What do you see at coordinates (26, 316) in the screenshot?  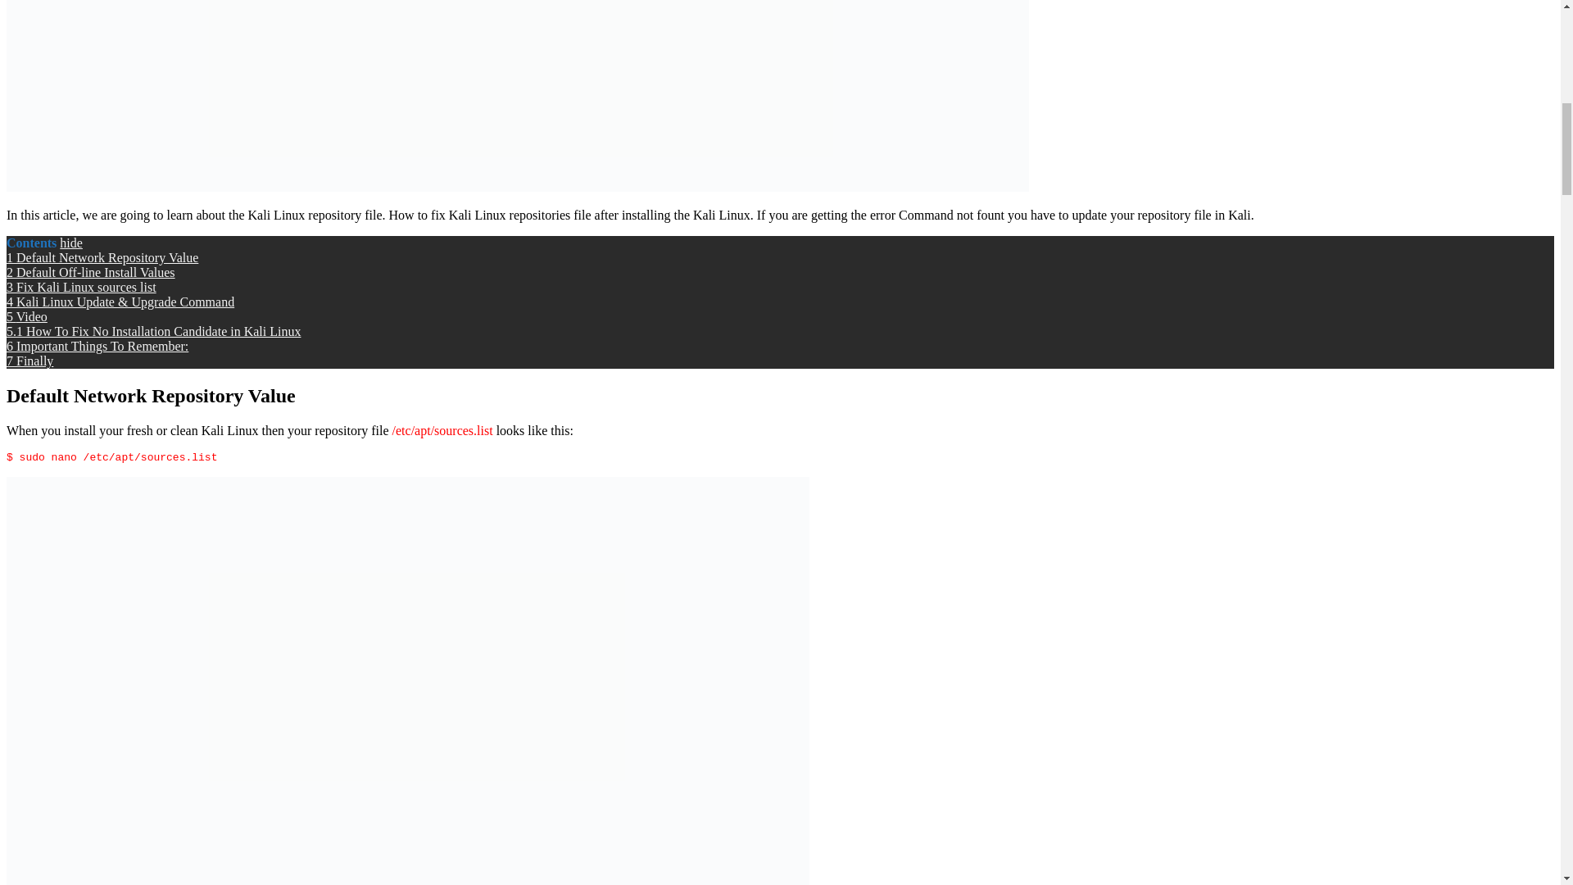 I see `5 Video` at bounding box center [26, 316].